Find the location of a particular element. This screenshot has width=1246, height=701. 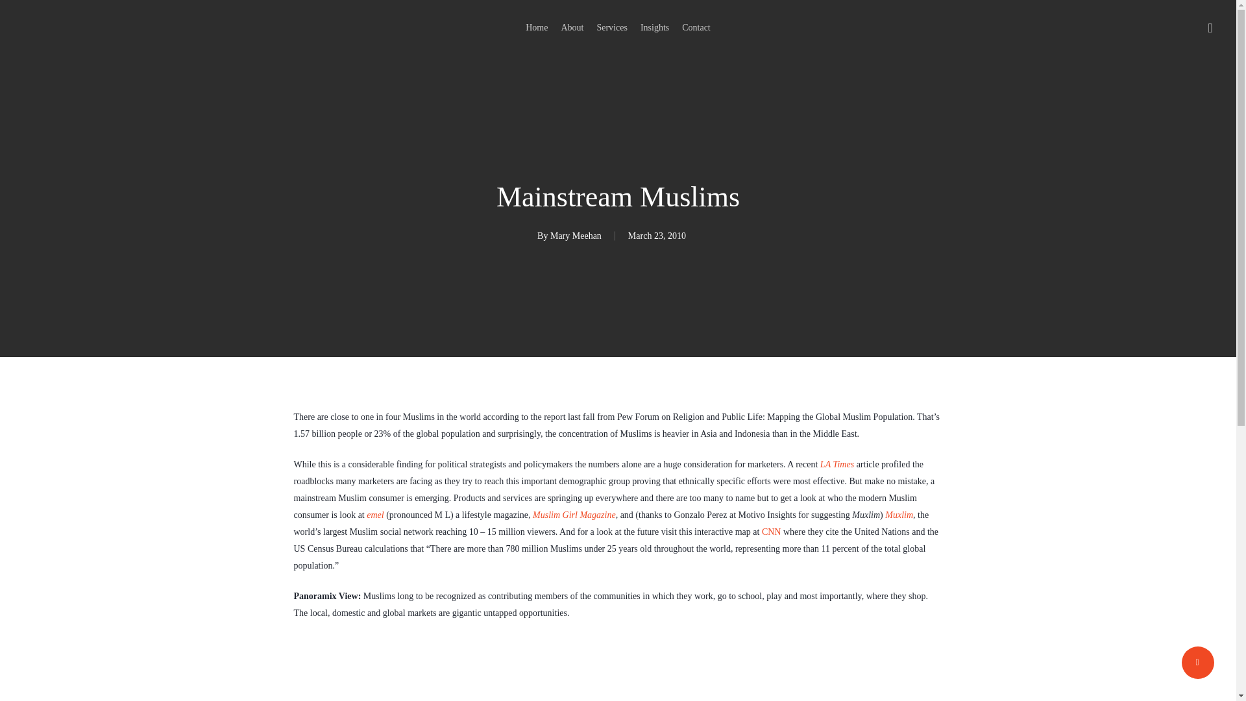

LA Times is located at coordinates (837, 464).